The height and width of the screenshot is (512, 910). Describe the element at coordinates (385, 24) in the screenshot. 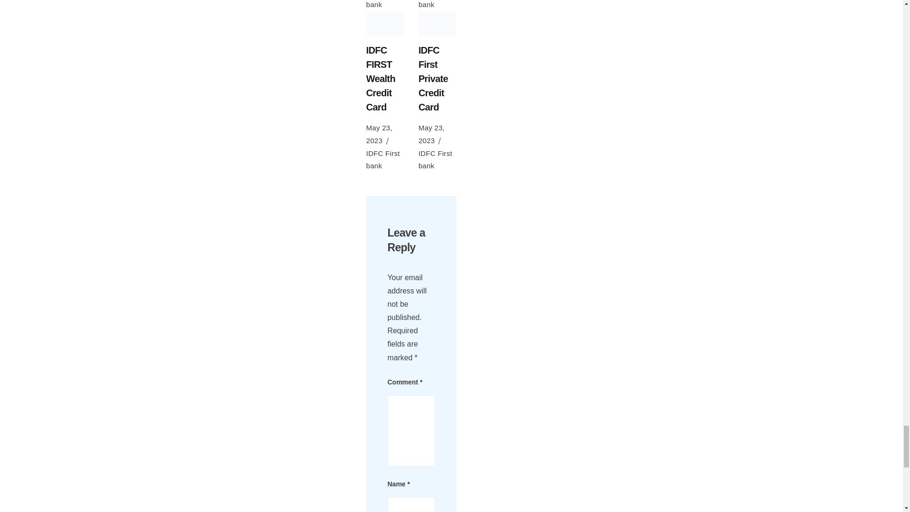

I see `IDFC FIRST Wealth Credit Card 7` at that location.